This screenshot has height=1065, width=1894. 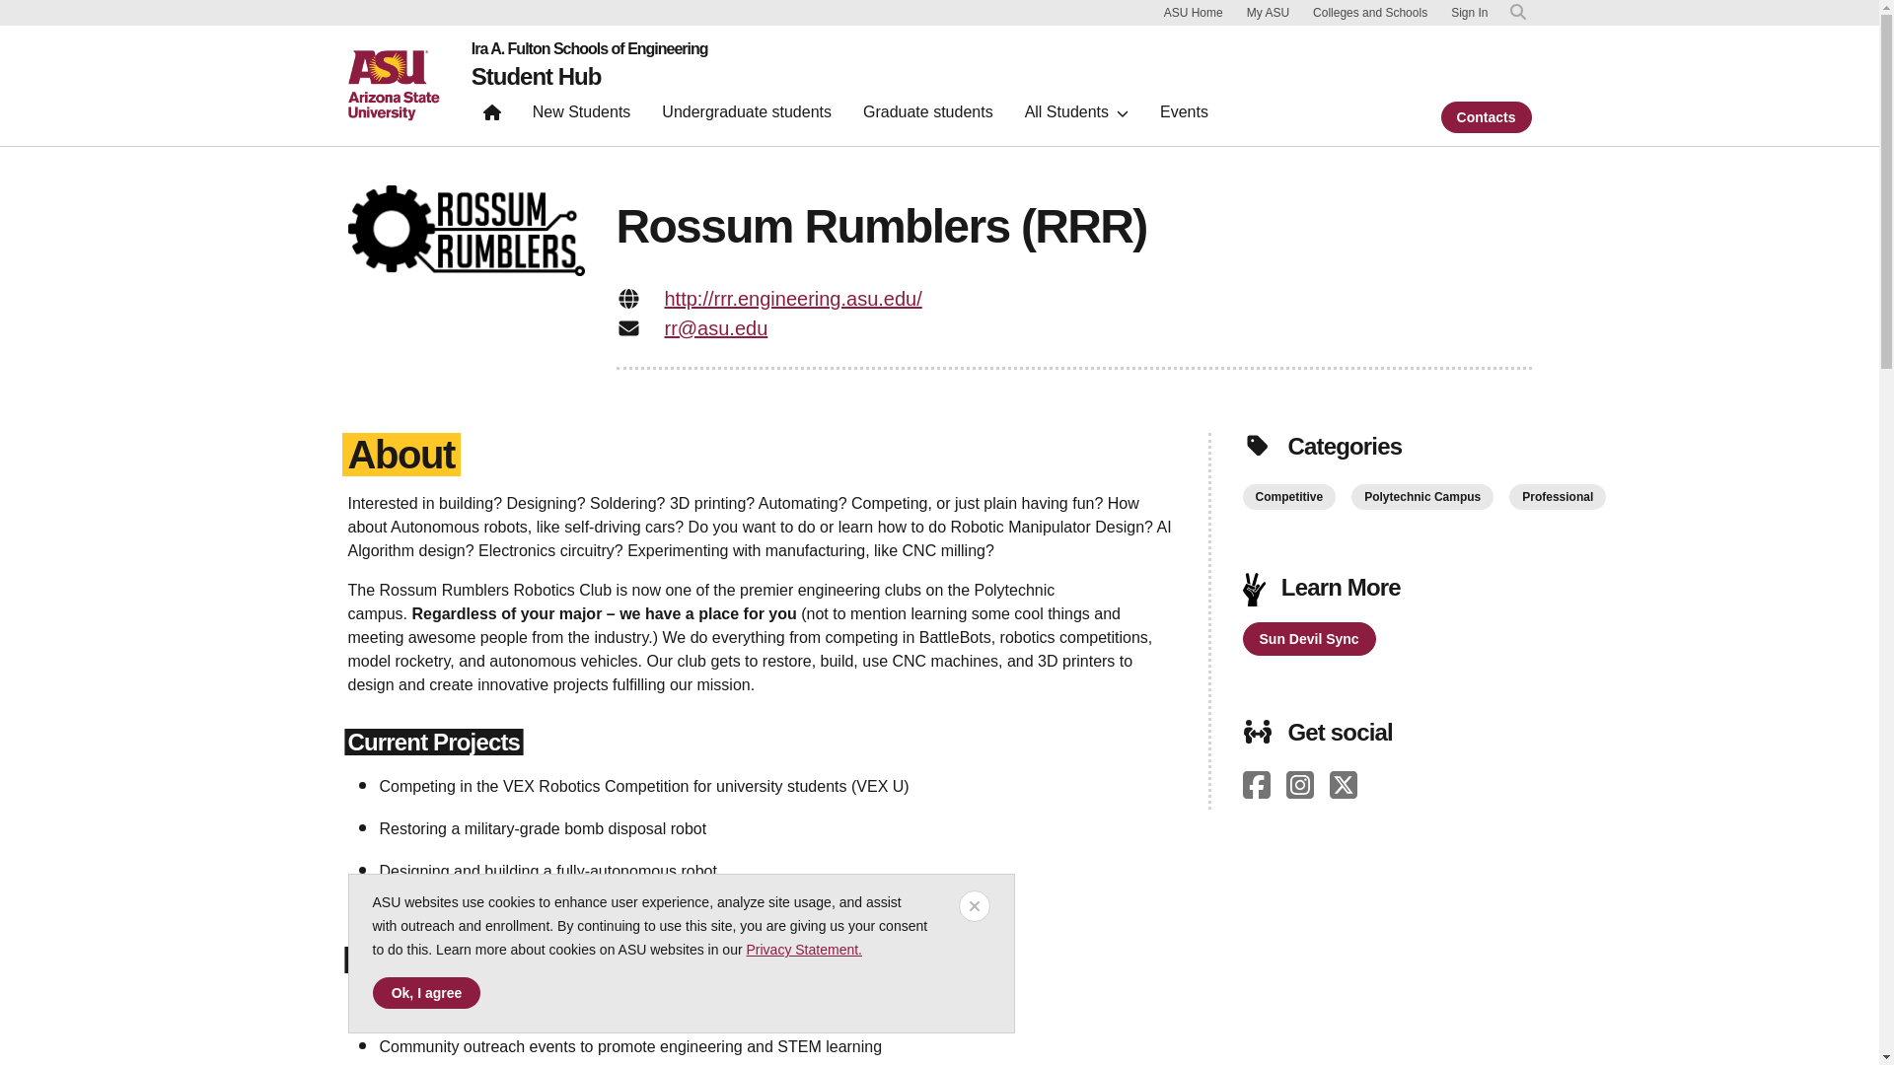 What do you see at coordinates (537, 76) in the screenshot?
I see `Student Hub home page` at bounding box center [537, 76].